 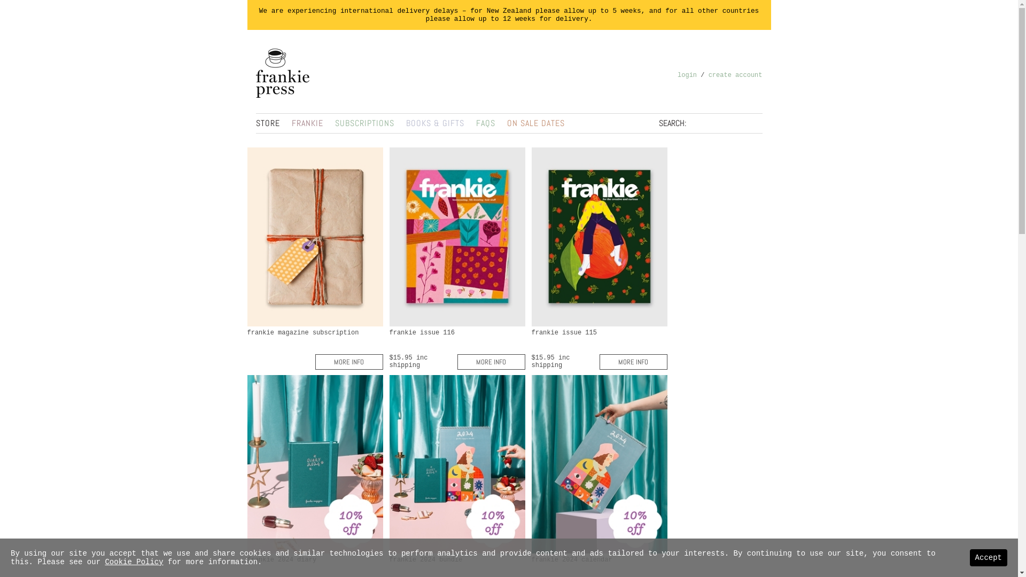 What do you see at coordinates (634, 362) in the screenshot?
I see `MORE INFO` at bounding box center [634, 362].